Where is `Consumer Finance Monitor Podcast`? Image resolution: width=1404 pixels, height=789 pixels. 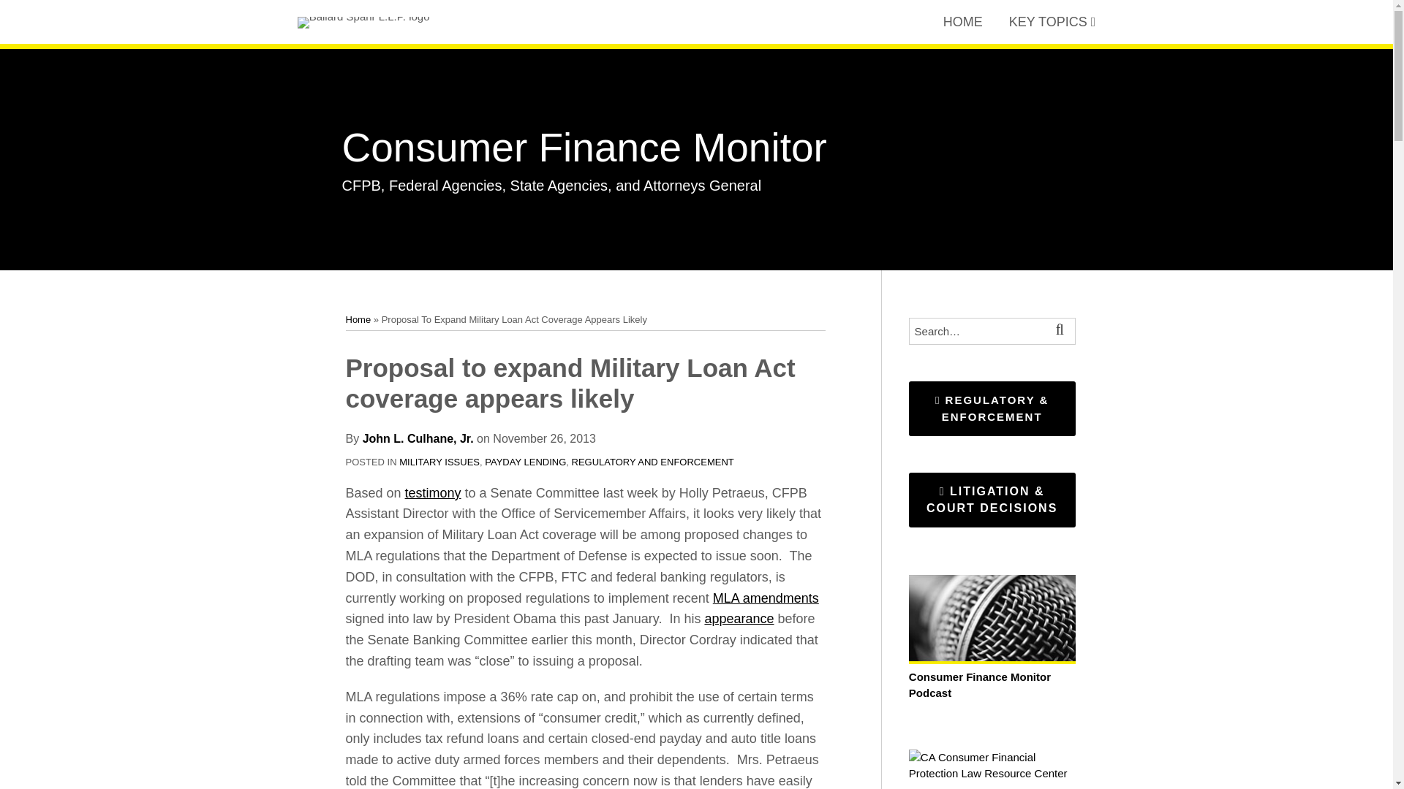
Consumer Finance Monitor Podcast is located at coordinates (992, 676).